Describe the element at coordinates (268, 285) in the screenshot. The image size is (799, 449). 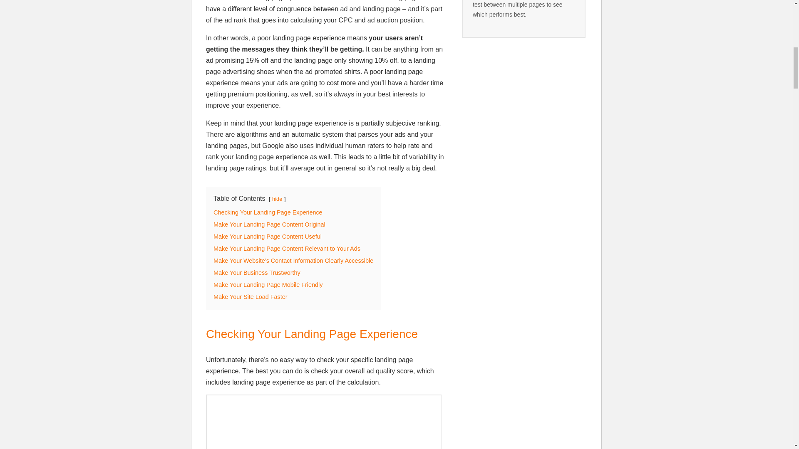
I see `Make Your Landing Page Mobile Friendly` at that location.